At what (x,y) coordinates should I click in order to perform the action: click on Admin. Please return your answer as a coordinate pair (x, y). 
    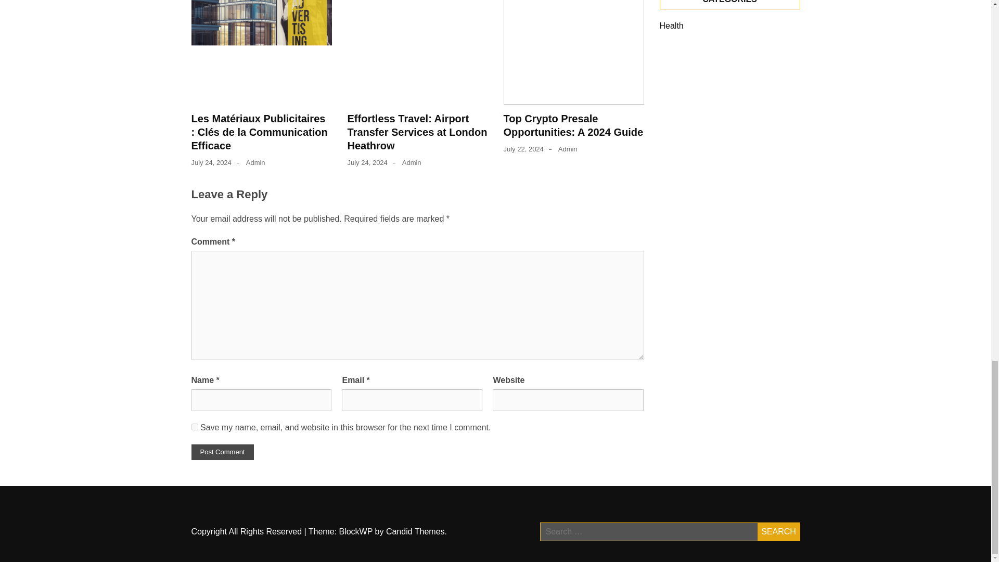
    Looking at the image, I should click on (255, 162).